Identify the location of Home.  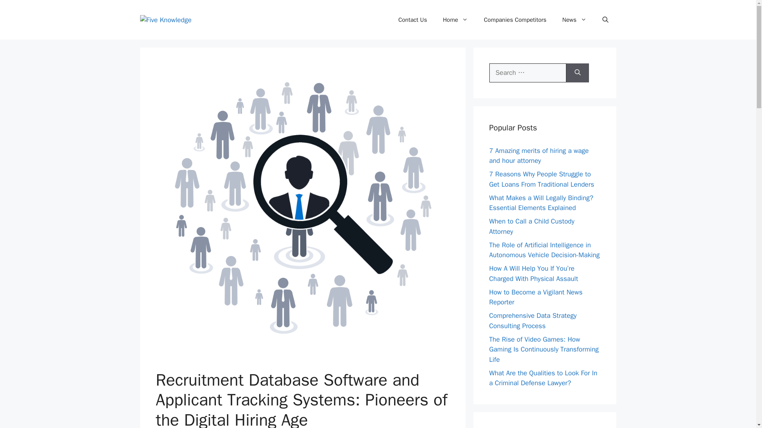
(455, 20).